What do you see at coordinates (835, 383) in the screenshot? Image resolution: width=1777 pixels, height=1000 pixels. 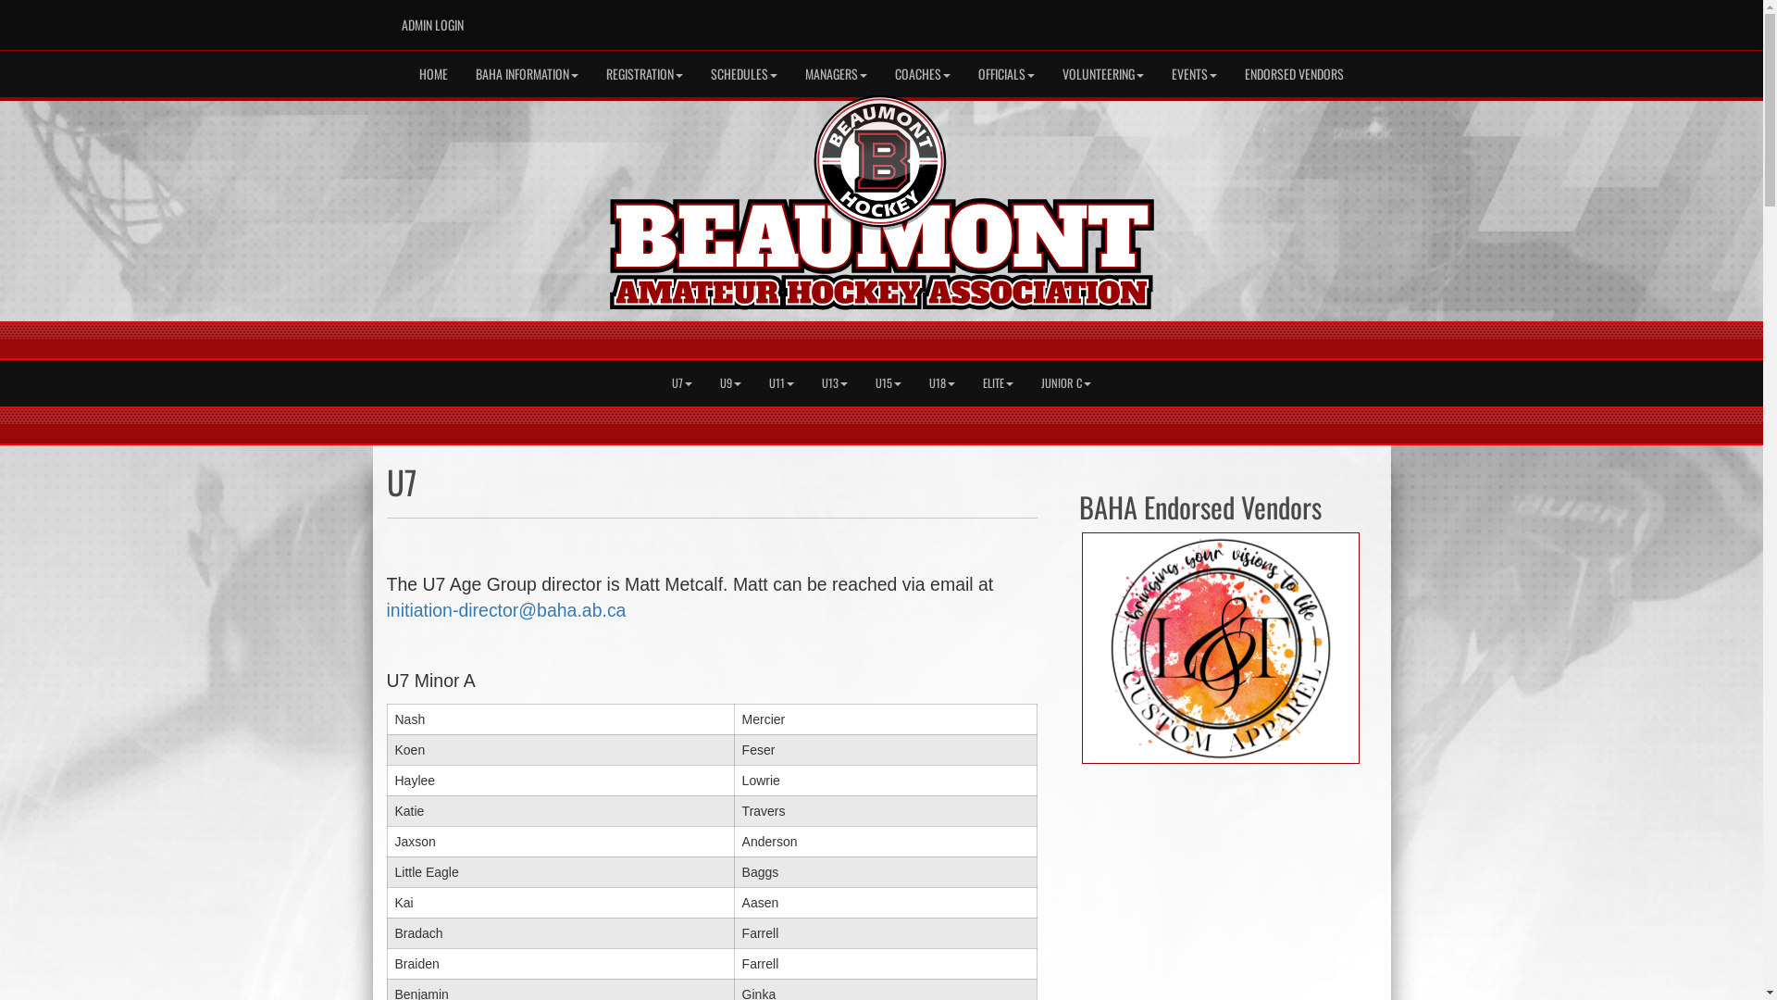 I see `U13` at bounding box center [835, 383].